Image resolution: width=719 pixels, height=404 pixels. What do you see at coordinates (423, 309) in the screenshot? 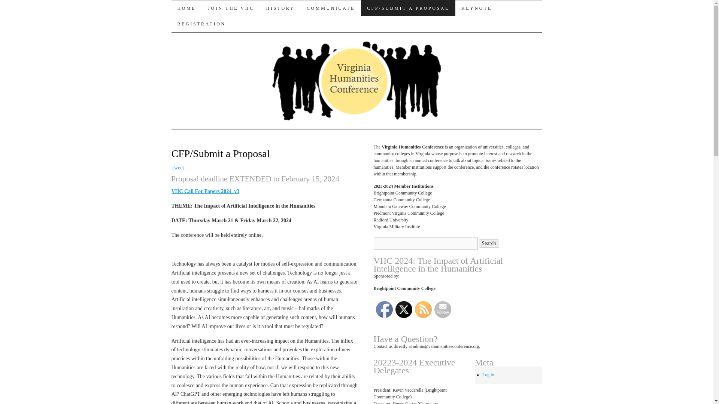
I see `RSS` at bounding box center [423, 309].